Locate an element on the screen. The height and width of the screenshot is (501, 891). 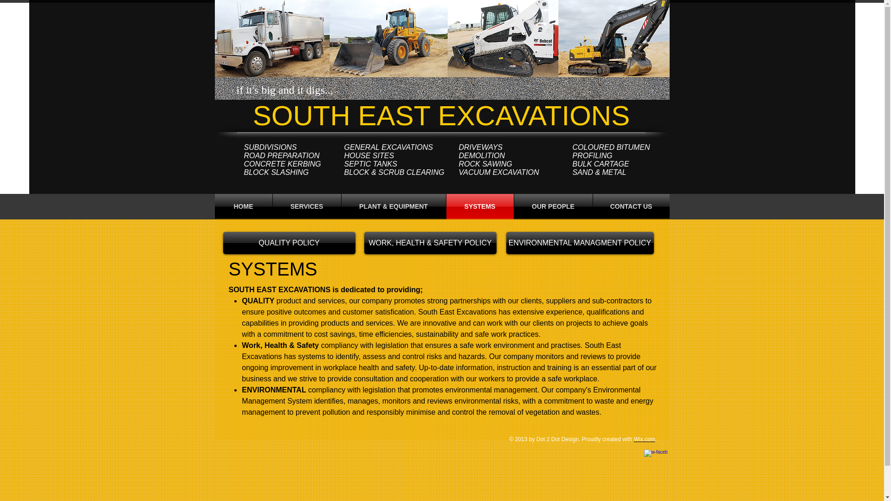
OUR PEOPLE is located at coordinates (553, 206).